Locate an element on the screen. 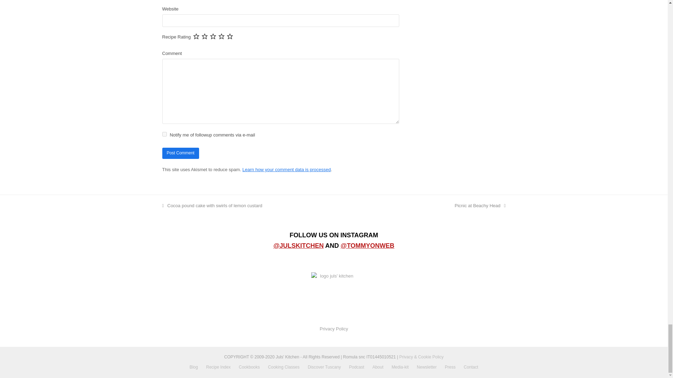 The image size is (673, 378). subscribe is located at coordinates (164, 134).